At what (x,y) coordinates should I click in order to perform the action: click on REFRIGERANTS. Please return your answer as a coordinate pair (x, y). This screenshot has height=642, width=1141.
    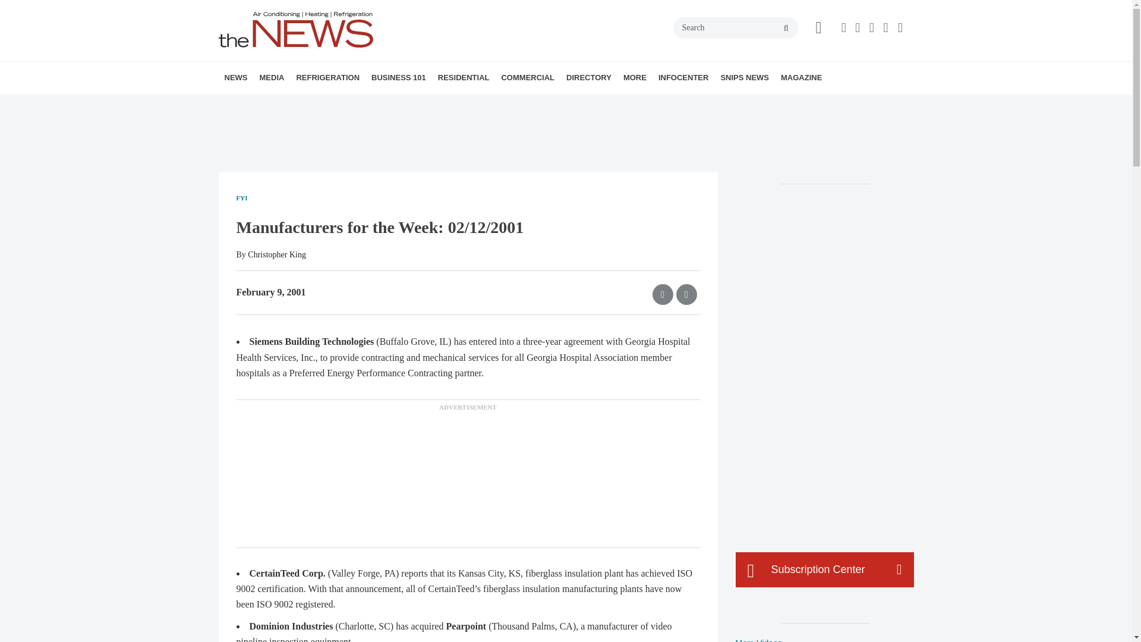
    Looking at the image, I should click on (364, 104).